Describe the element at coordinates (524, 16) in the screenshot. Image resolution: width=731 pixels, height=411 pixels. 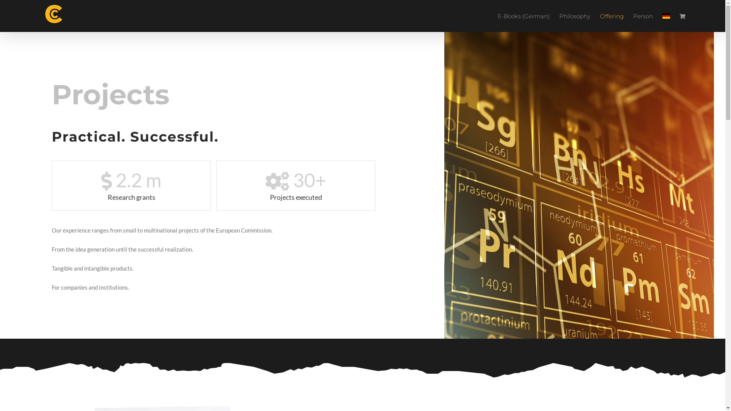
I see `E-Books (German)` at that location.